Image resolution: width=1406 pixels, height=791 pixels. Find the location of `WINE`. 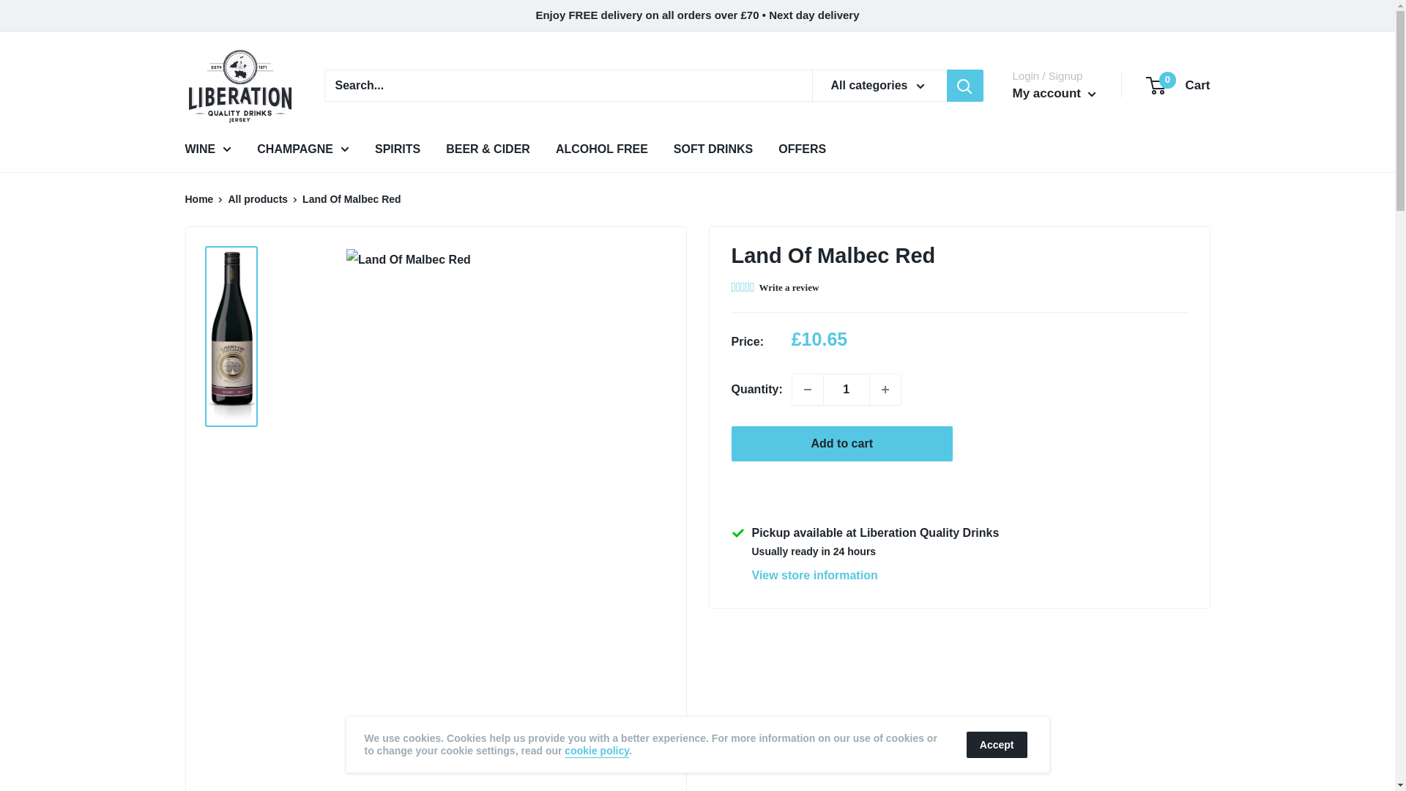

WINE is located at coordinates (1179, 85).